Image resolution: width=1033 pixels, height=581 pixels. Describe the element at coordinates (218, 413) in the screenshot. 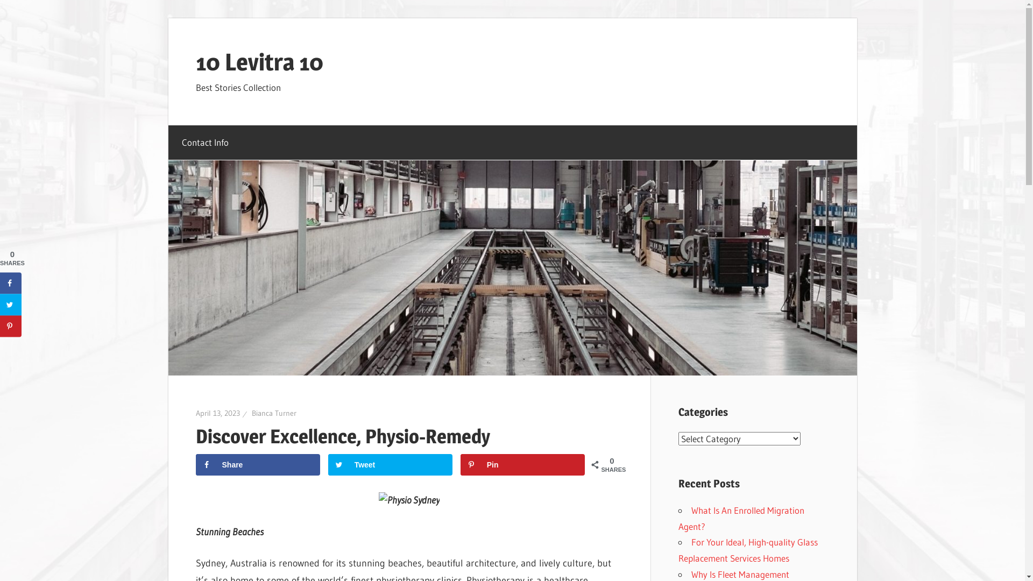

I see `April 13, 2023` at that location.